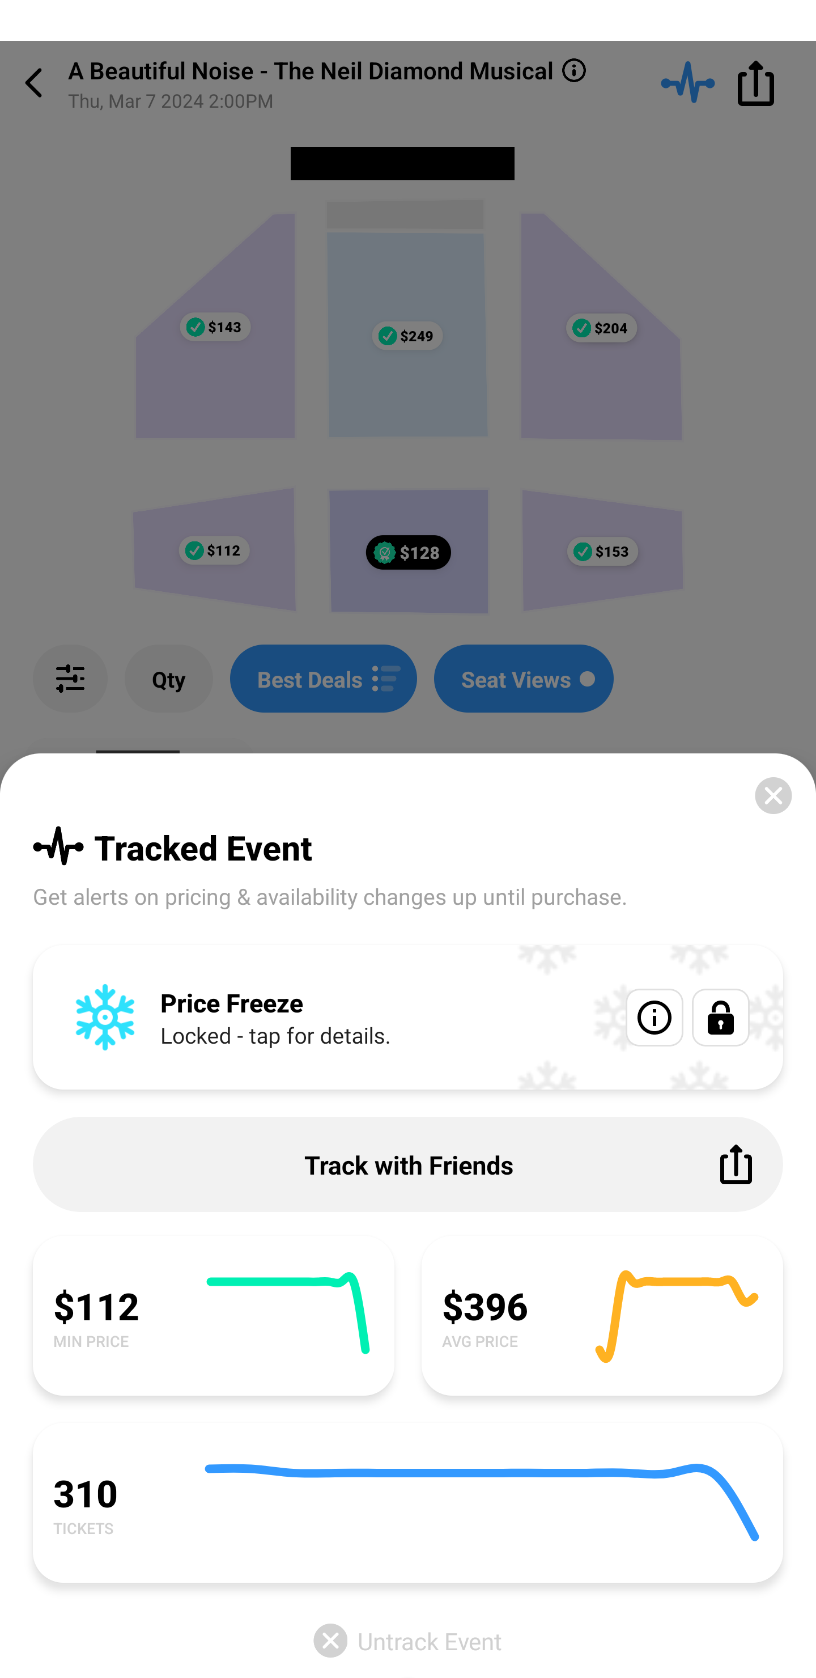 This screenshot has width=816, height=1678. I want to click on Untrack Event, so click(408, 1641).